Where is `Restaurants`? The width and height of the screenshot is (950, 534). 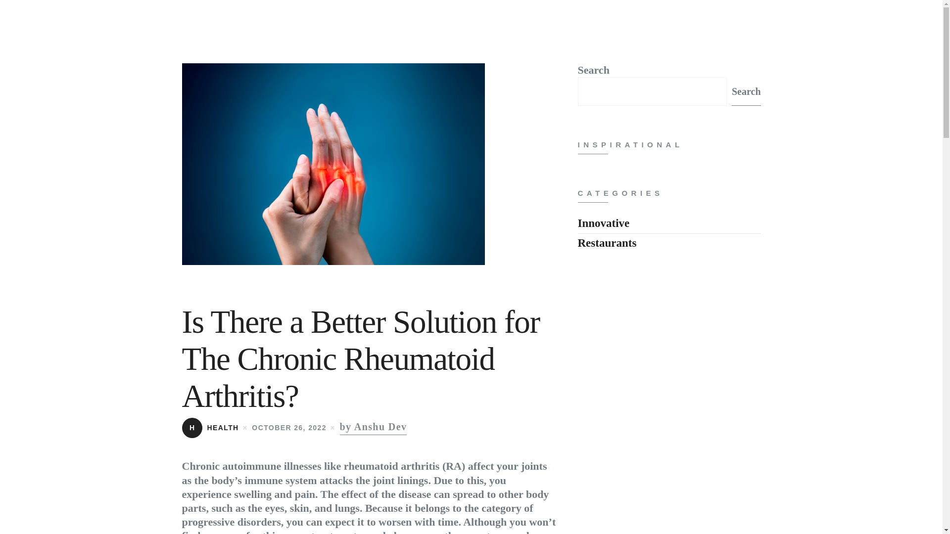
Restaurants is located at coordinates (607, 243).